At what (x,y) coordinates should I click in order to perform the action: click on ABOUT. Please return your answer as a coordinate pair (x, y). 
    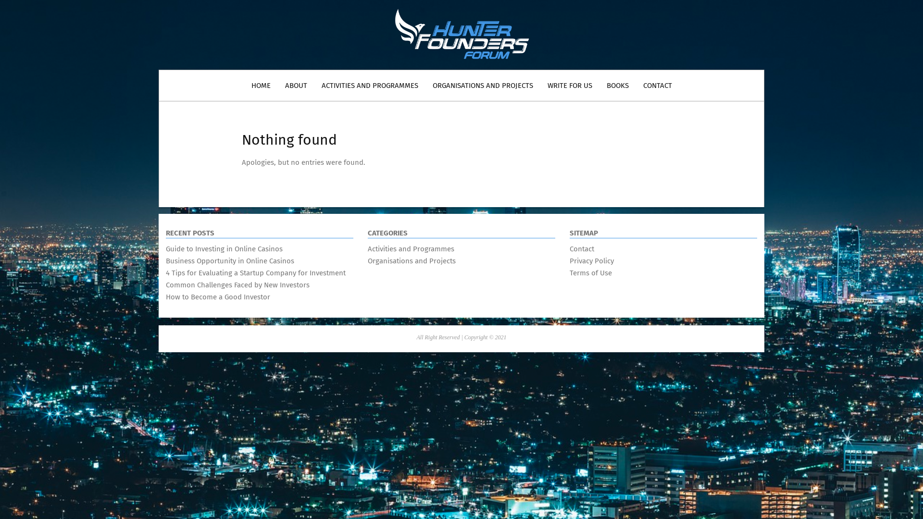
    Looking at the image, I should click on (296, 86).